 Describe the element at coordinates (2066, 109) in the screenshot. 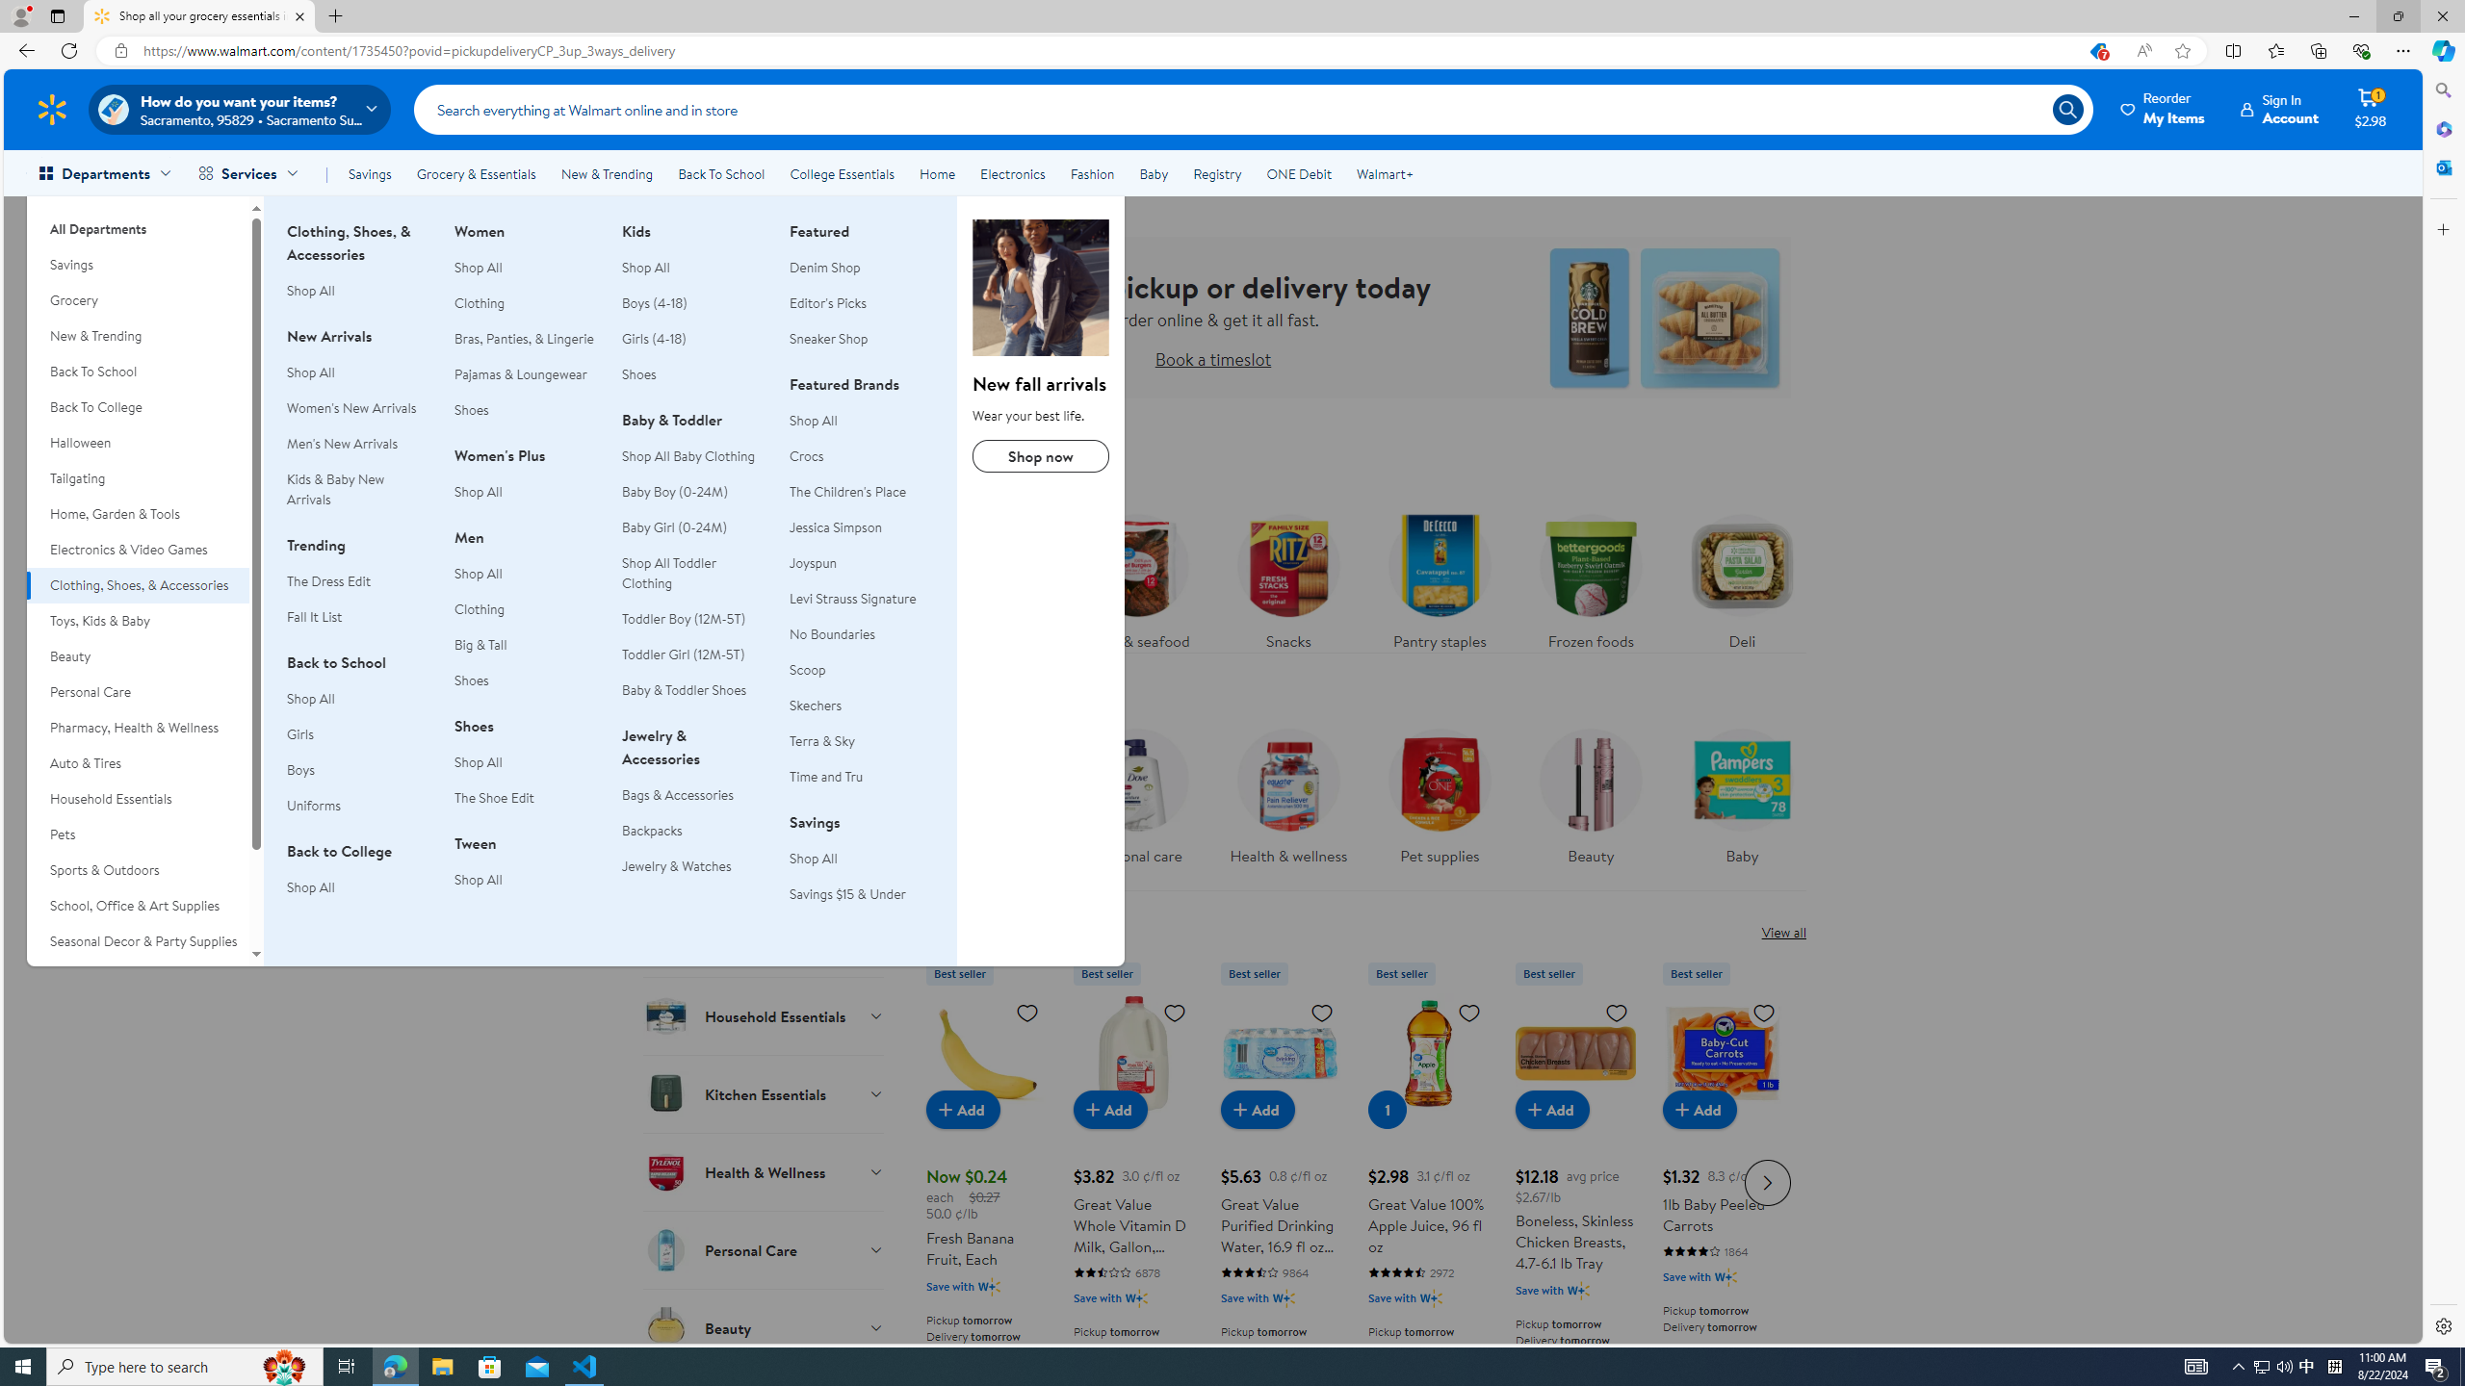

I see `Search icon` at that location.